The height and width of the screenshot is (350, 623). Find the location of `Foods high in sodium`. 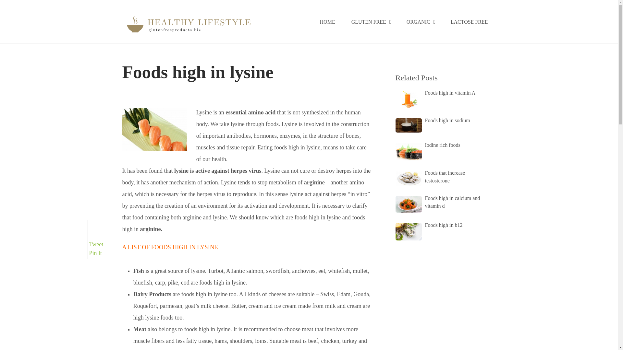

Foods high in sodium is located at coordinates (440, 121).